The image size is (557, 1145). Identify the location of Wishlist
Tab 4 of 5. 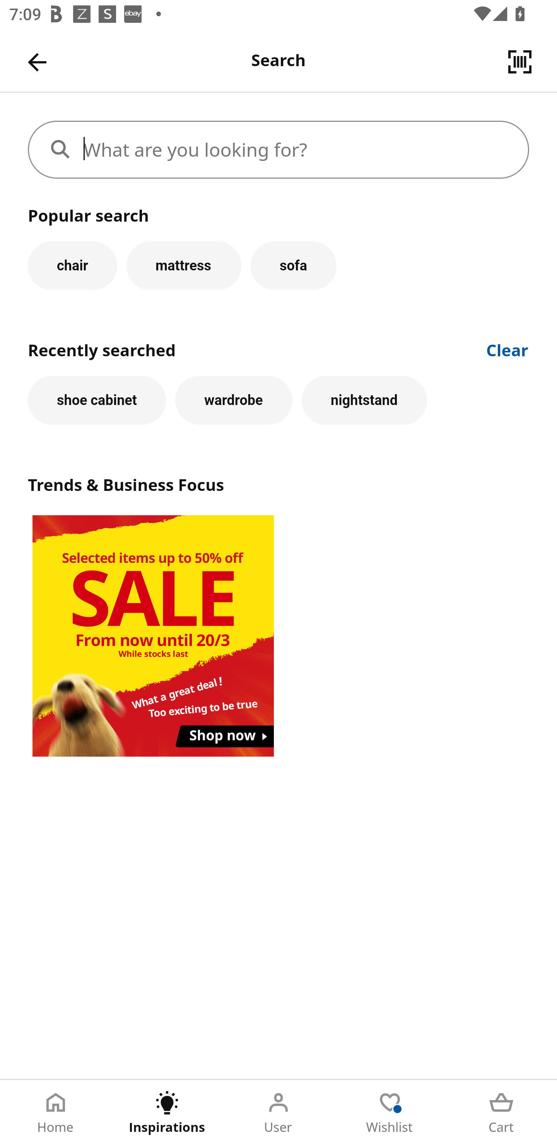
(390, 1113).